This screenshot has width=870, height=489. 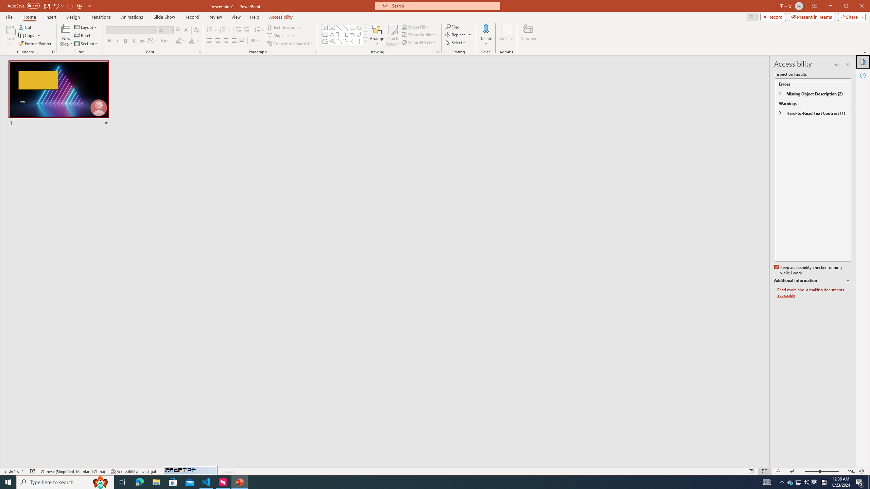 What do you see at coordinates (841, 471) in the screenshot?
I see `Zoom In` at bounding box center [841, 471].